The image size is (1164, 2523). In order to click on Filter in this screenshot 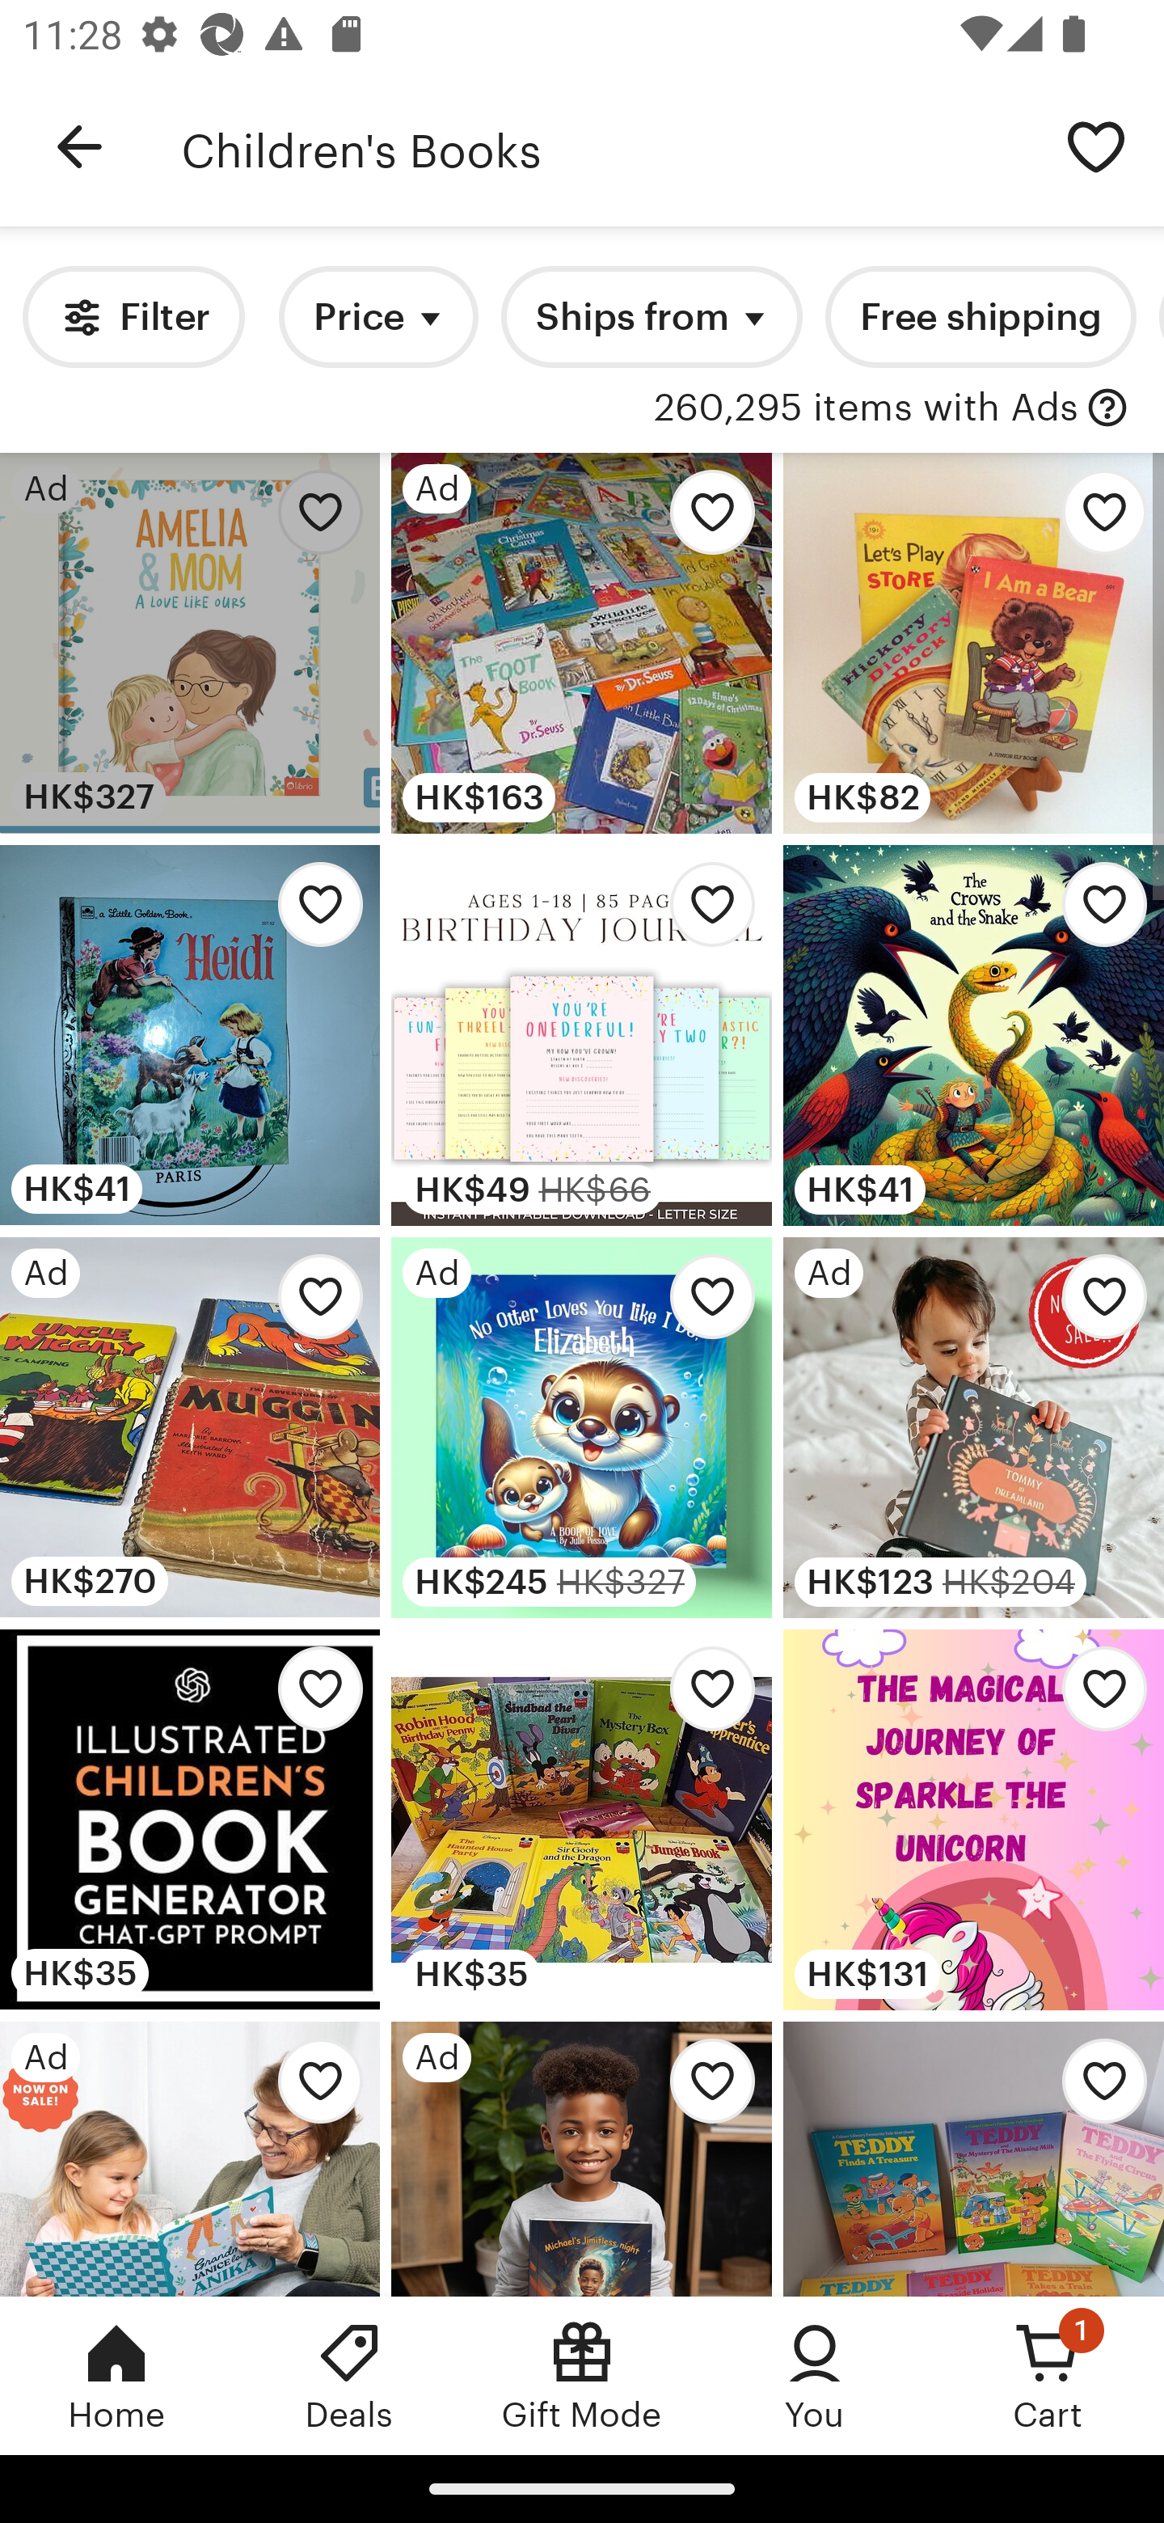, I will do `click(133, 317)`.